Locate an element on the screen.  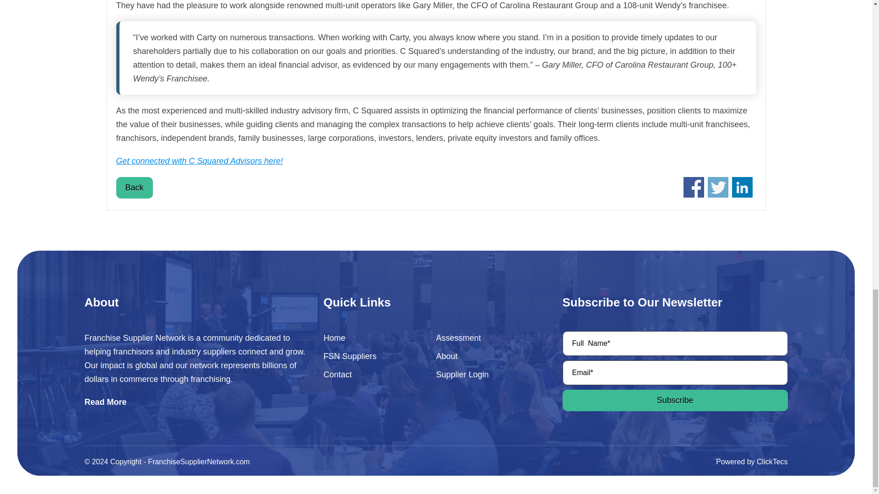
Get connected with C Squared Advisors here! is located at coordinates (200, 161).